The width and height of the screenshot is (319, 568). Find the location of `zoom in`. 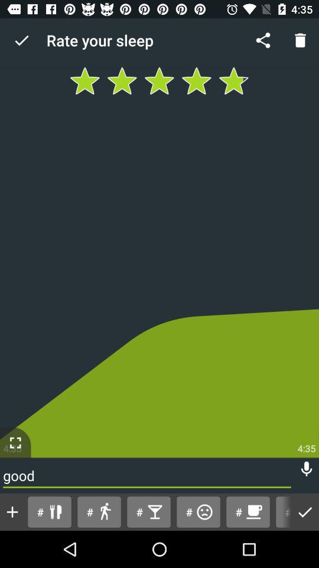

zoom in is located at coordinates (15, 443).